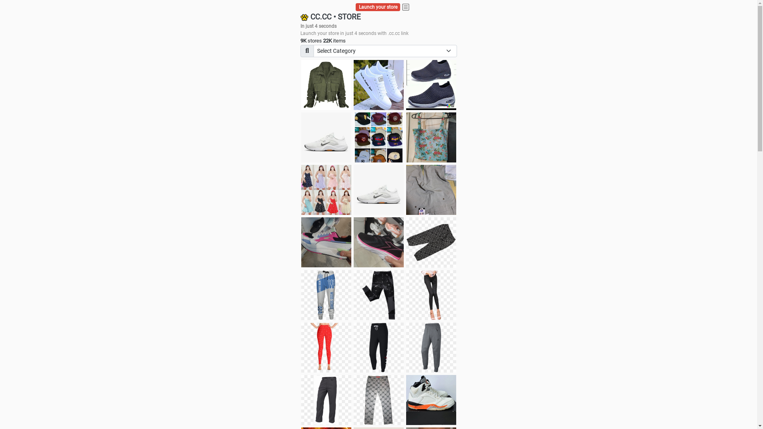 The height and width of the screenshot is (429, 763). I want to click on jacket, so click(326, 85).